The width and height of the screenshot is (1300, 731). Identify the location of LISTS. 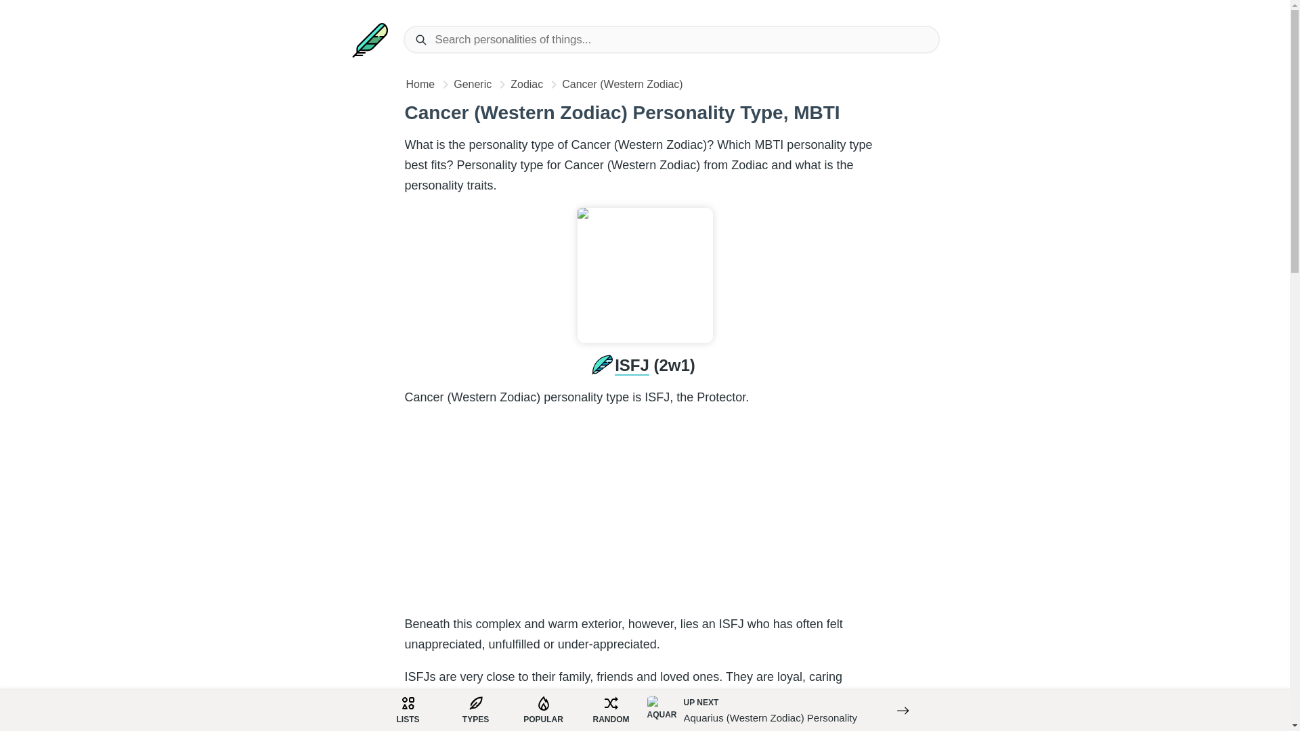
(408, 710).